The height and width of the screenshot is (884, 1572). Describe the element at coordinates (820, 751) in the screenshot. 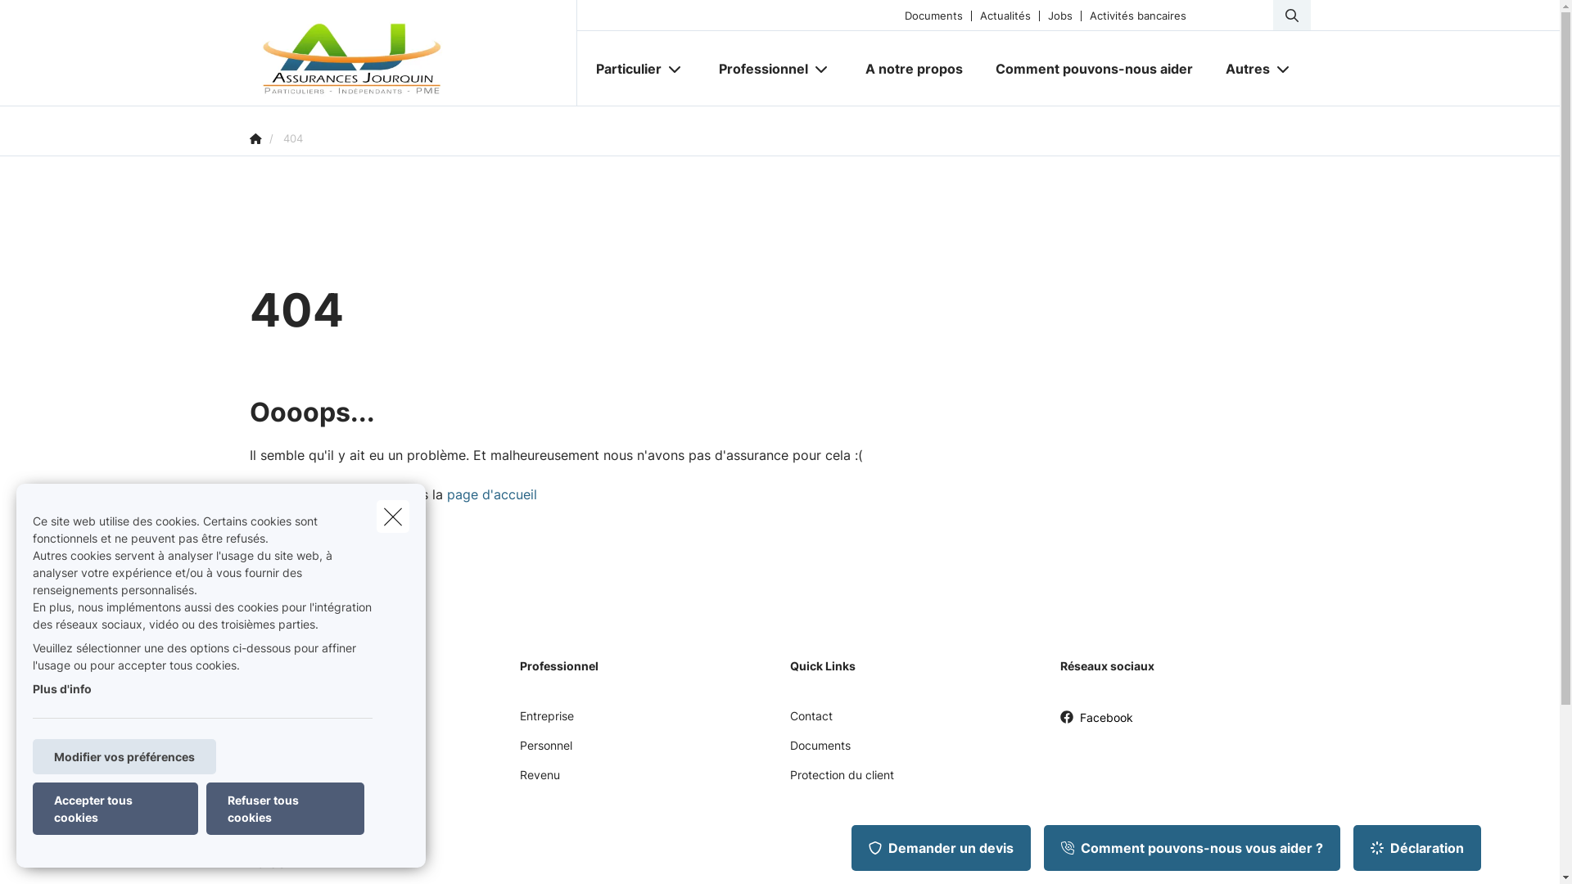

I see `Documents` at that location.